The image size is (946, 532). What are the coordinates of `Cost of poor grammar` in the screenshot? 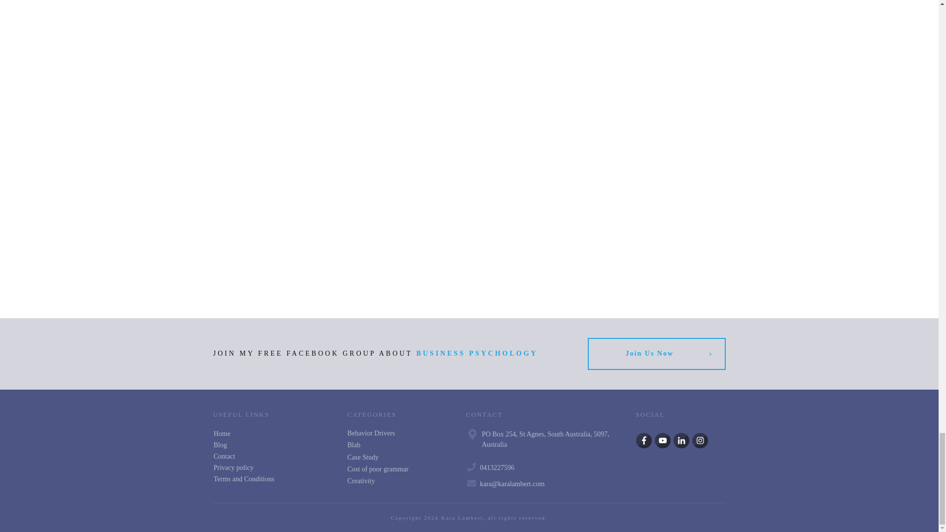 It's located at (377, 469).